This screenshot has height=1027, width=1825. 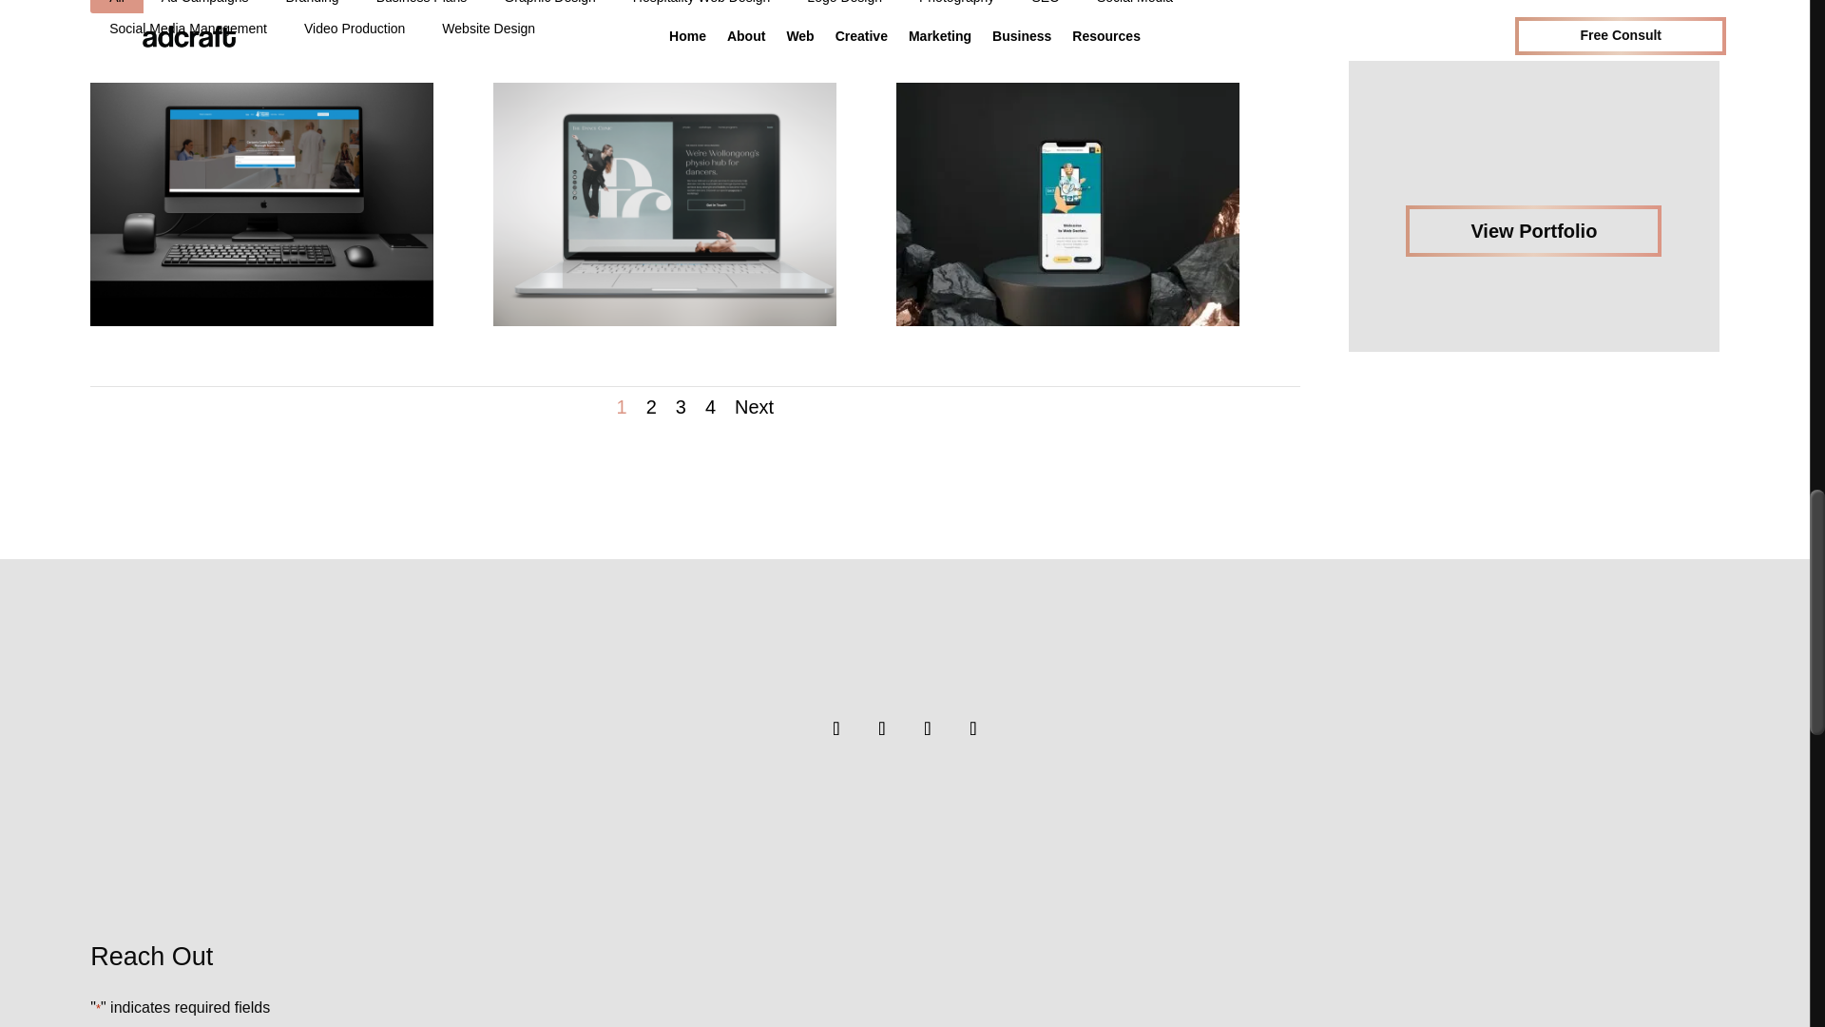 What do you see at coordinates (973, 728) in the screenshot?
I see `Follow on Youtube` at bounding box center [973, 728].